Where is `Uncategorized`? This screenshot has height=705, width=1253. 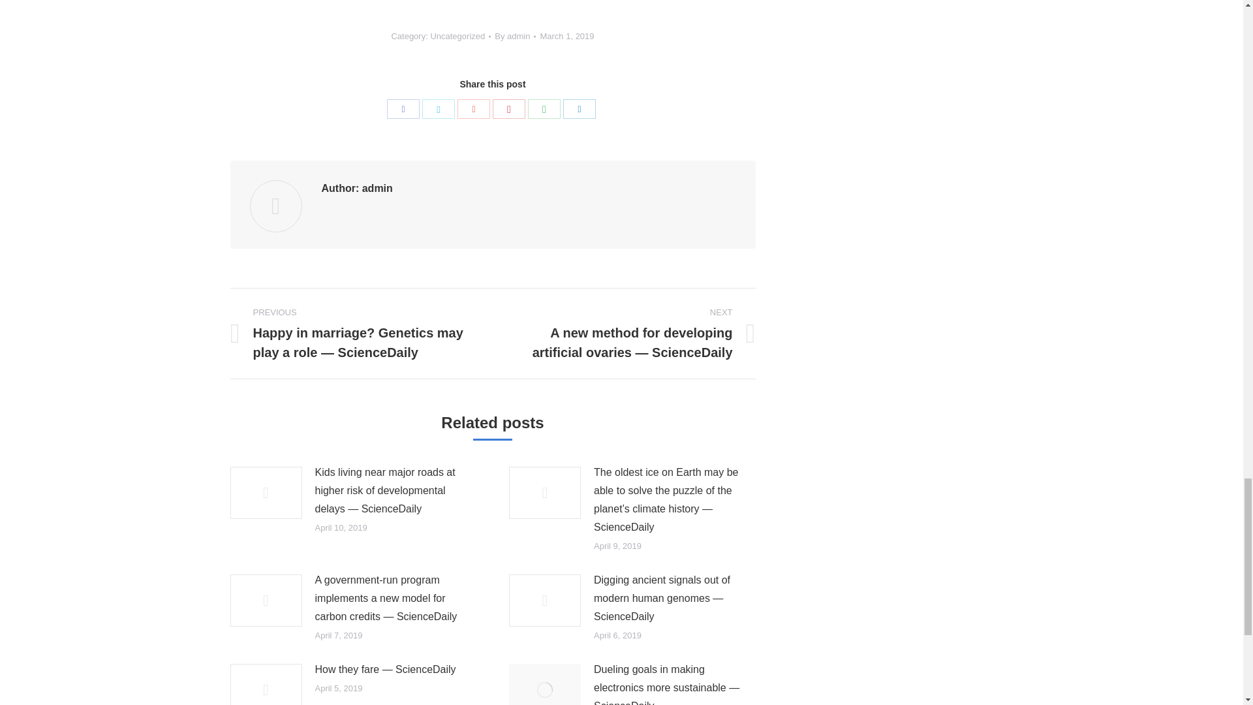 Uncategorized is located at coordinates (457, 35).